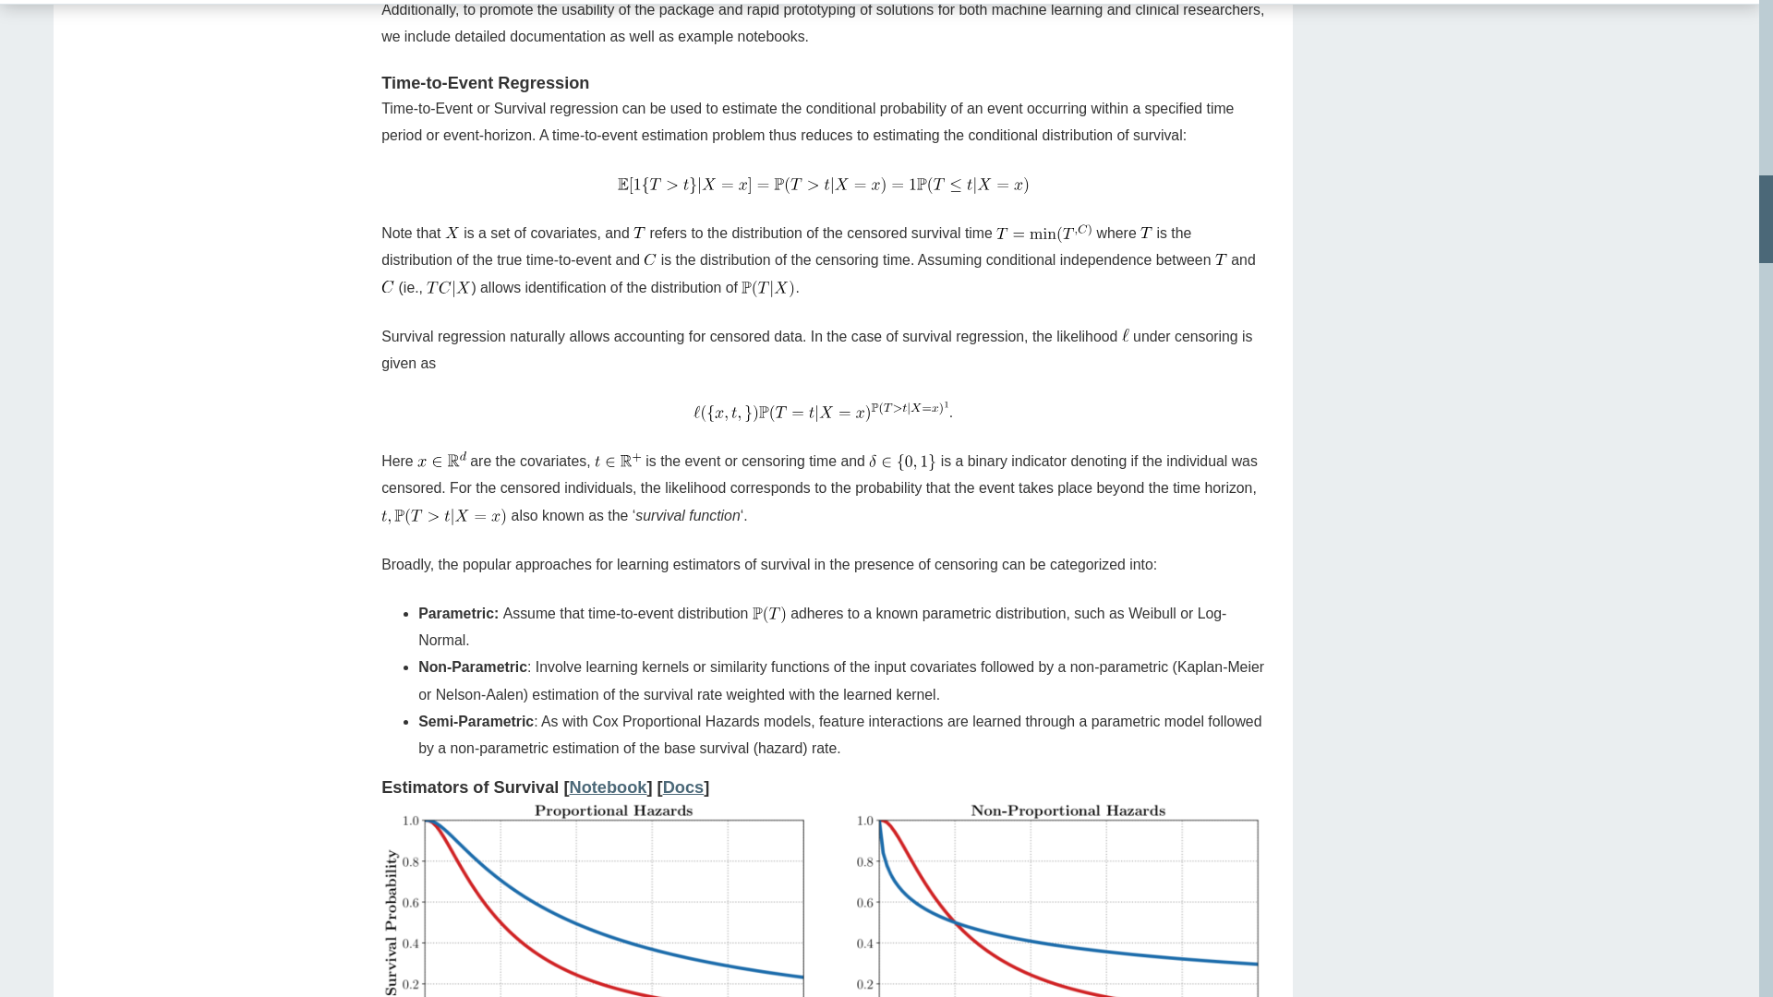 This screenshot has height=997, width=1773. Describe the element at coordinates (441, 460) in the screenshot. I see `Rendered by QuickLaTeX.com` at that location.